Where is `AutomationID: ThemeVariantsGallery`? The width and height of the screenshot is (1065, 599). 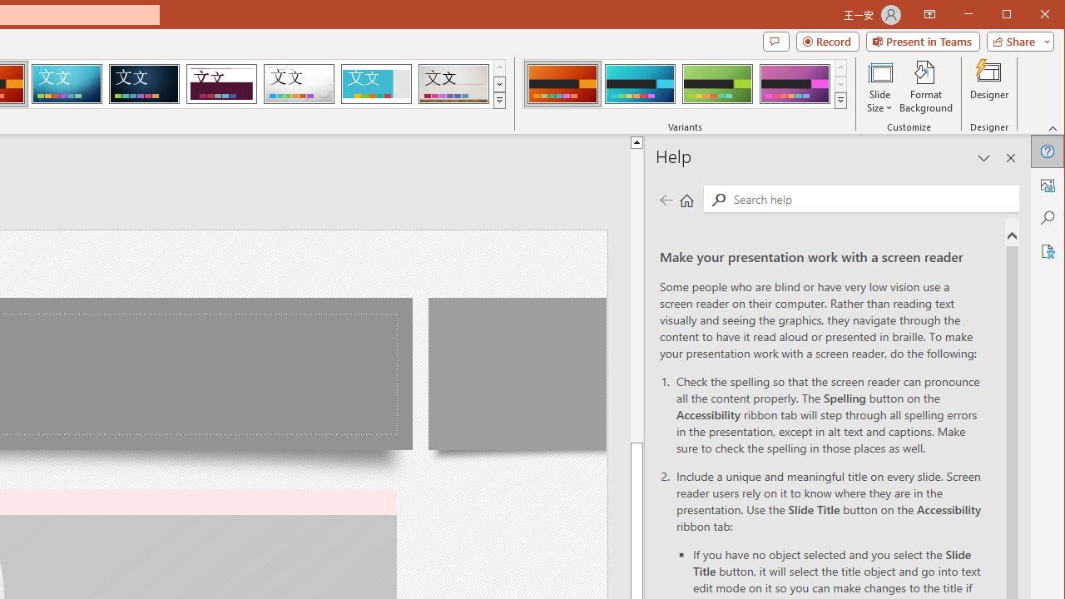 AutomationID: ThemeVariantsGallery is located at coordinates (686, 84).